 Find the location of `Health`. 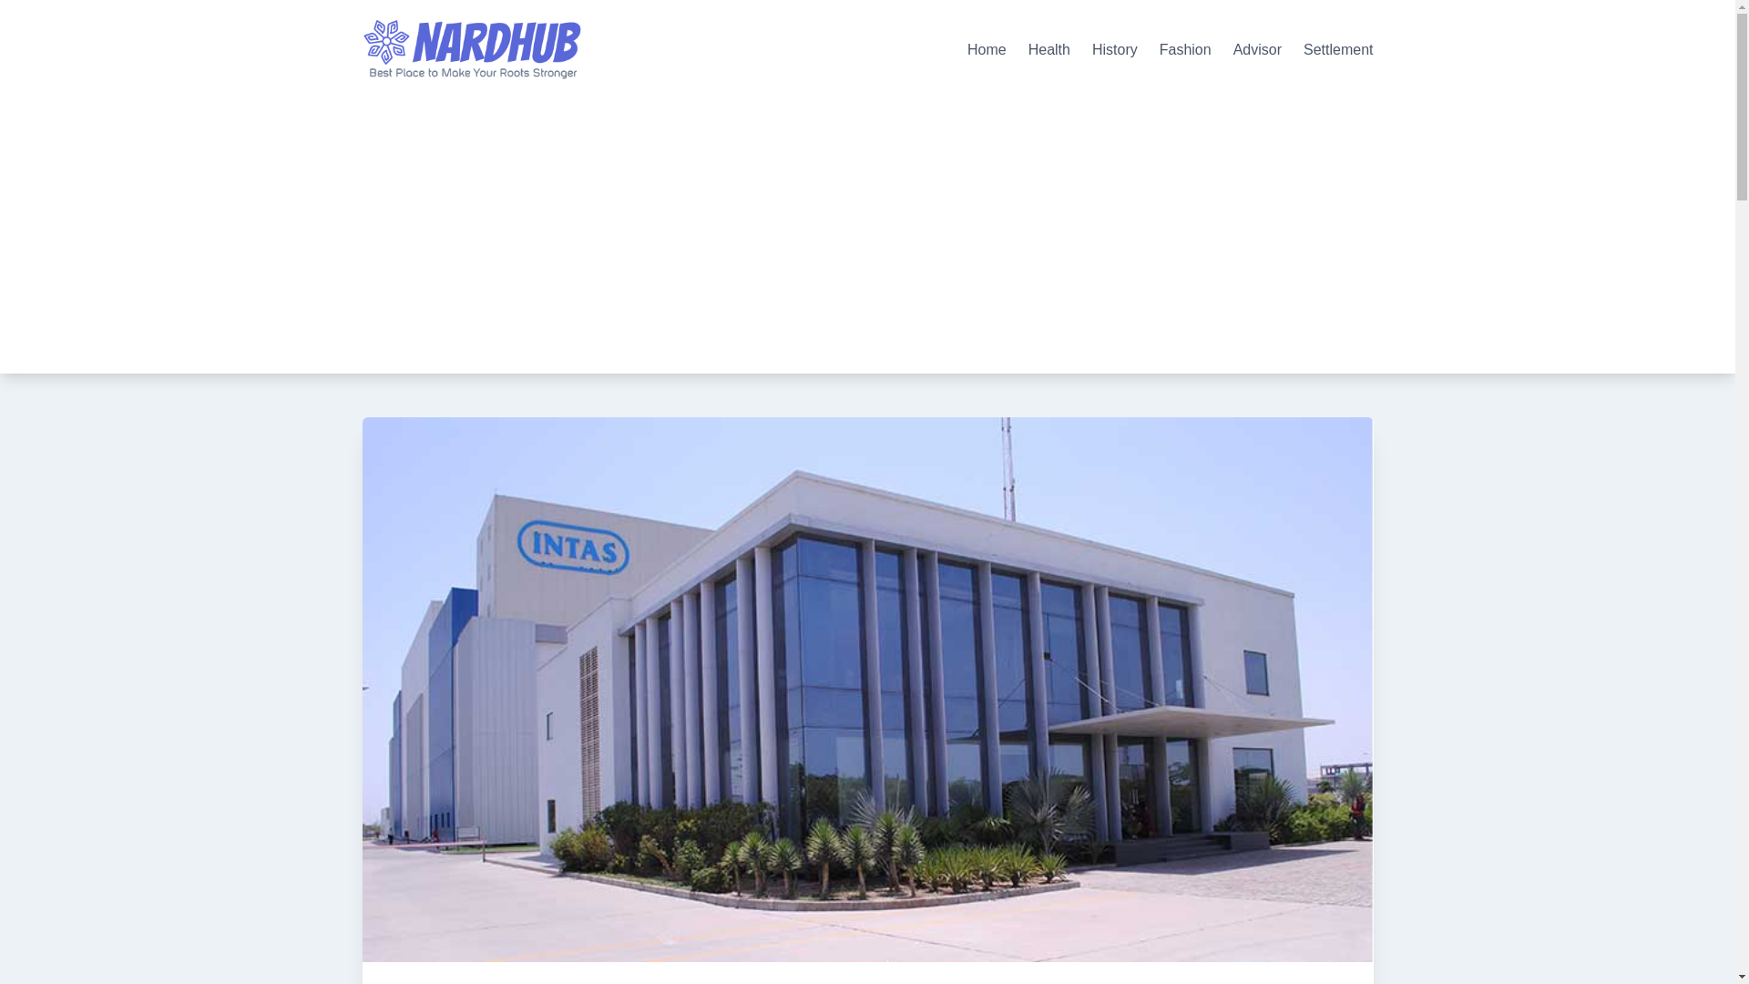

Health is located at coordinates (1049, 50).